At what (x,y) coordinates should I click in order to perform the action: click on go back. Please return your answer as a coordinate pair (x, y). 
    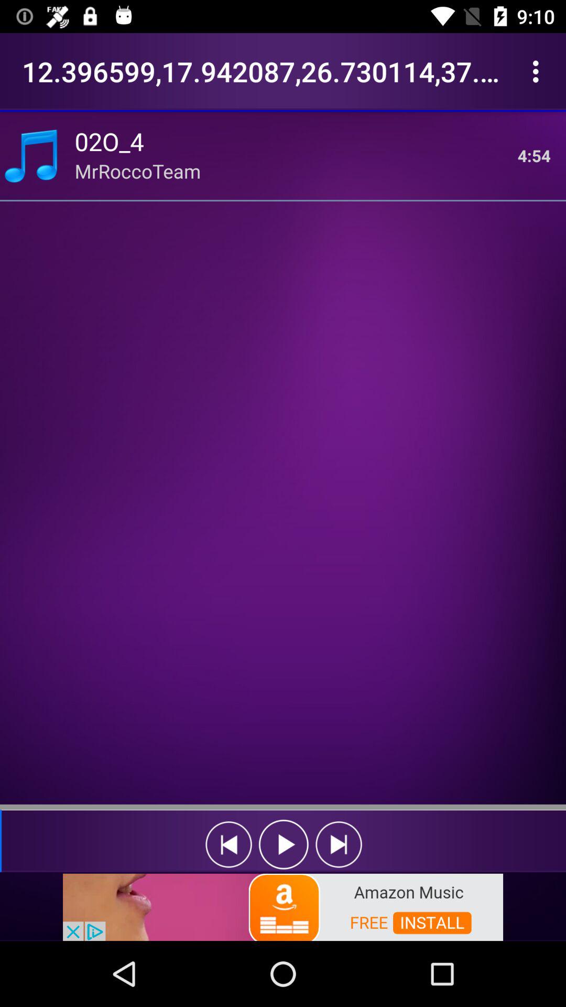
    Looking at the image, I should click on (228, 844).